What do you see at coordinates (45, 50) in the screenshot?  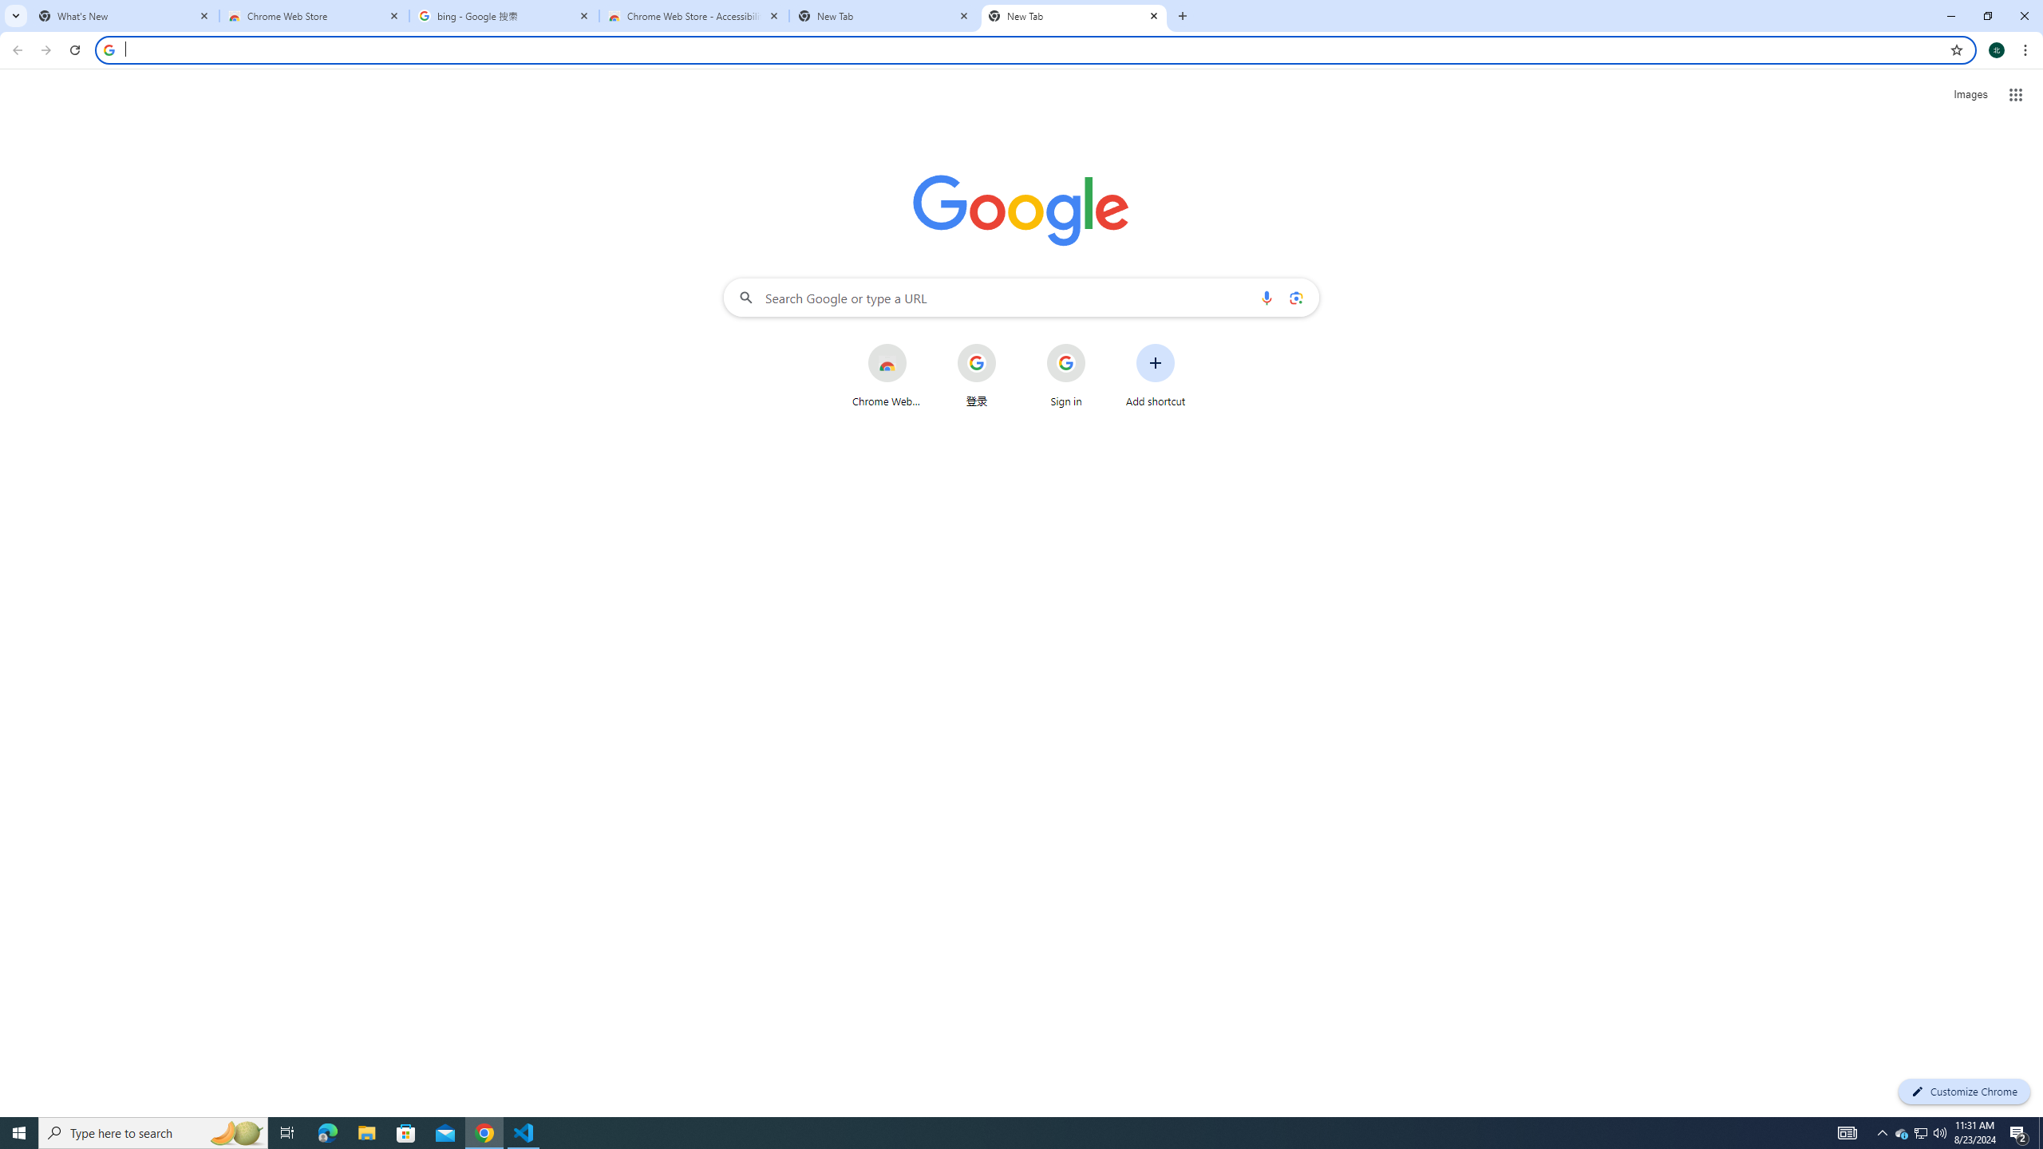 I see `Forward` at bounding box center [45, 50].